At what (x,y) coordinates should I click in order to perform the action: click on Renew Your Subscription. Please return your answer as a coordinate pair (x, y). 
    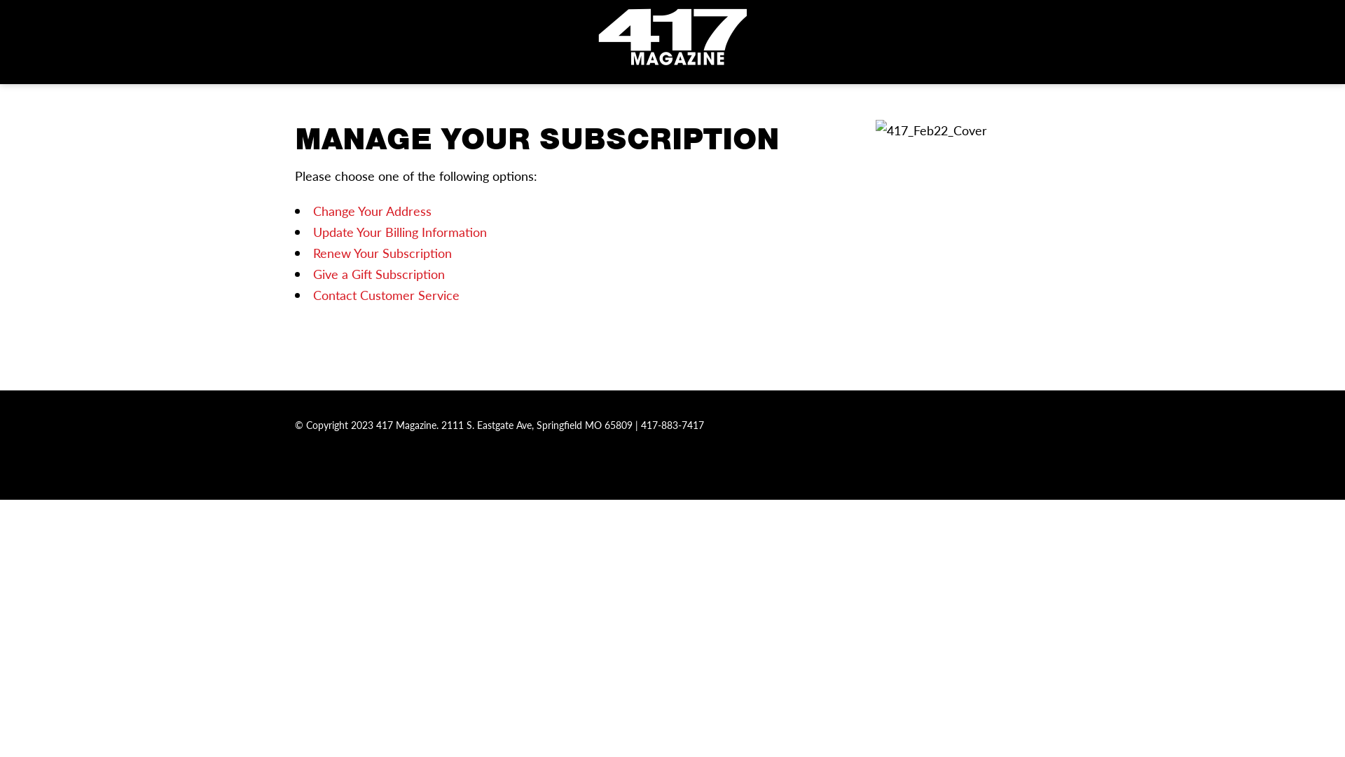
    Looking at the image, I should click on (382, 252).